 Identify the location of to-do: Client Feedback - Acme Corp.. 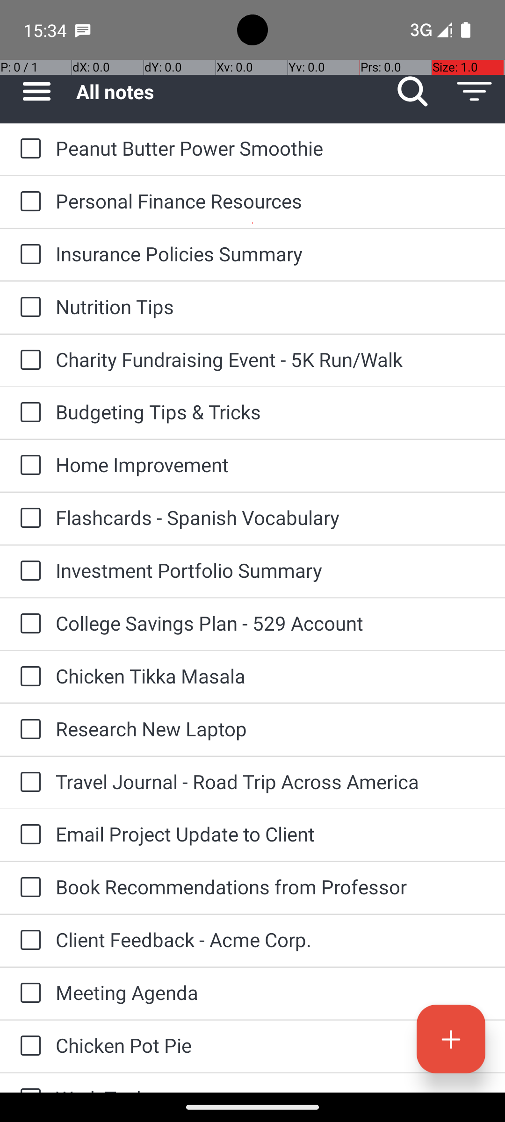
(28, 941).